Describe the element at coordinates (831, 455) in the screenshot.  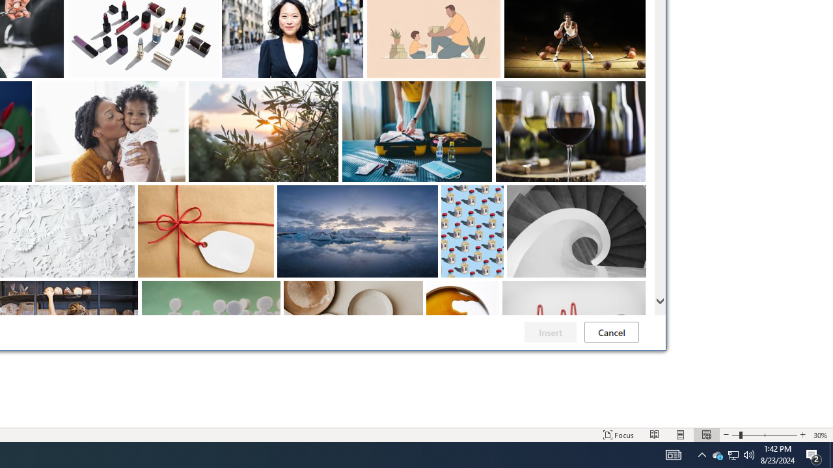
I see `Show desktop` at that location.